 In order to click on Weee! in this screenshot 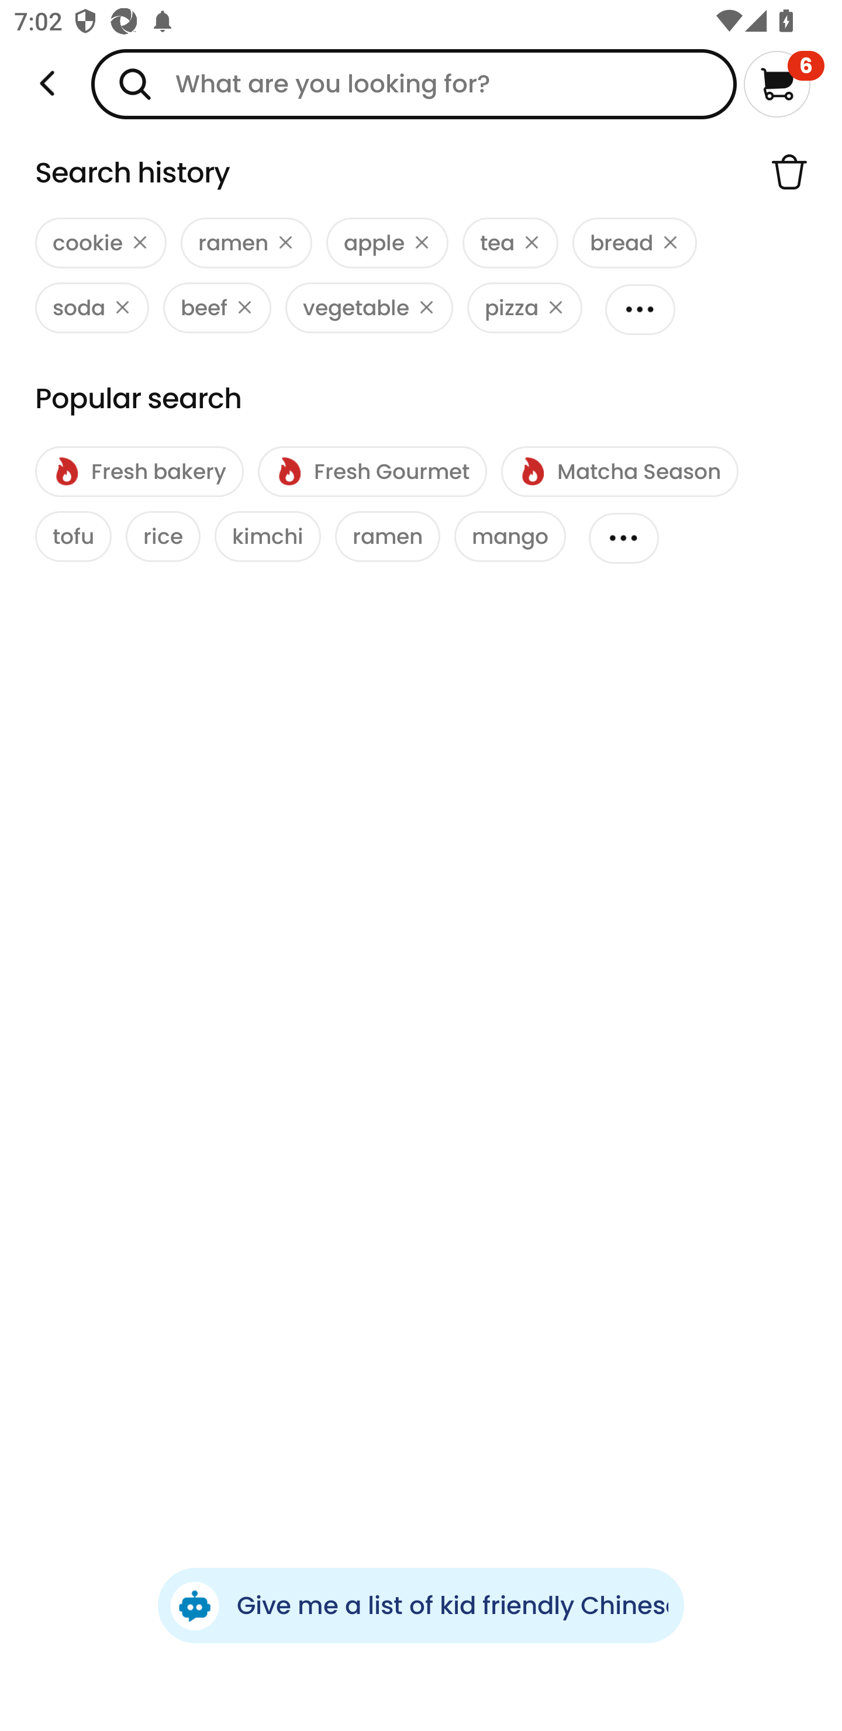, I will do `click(47, 84)`.